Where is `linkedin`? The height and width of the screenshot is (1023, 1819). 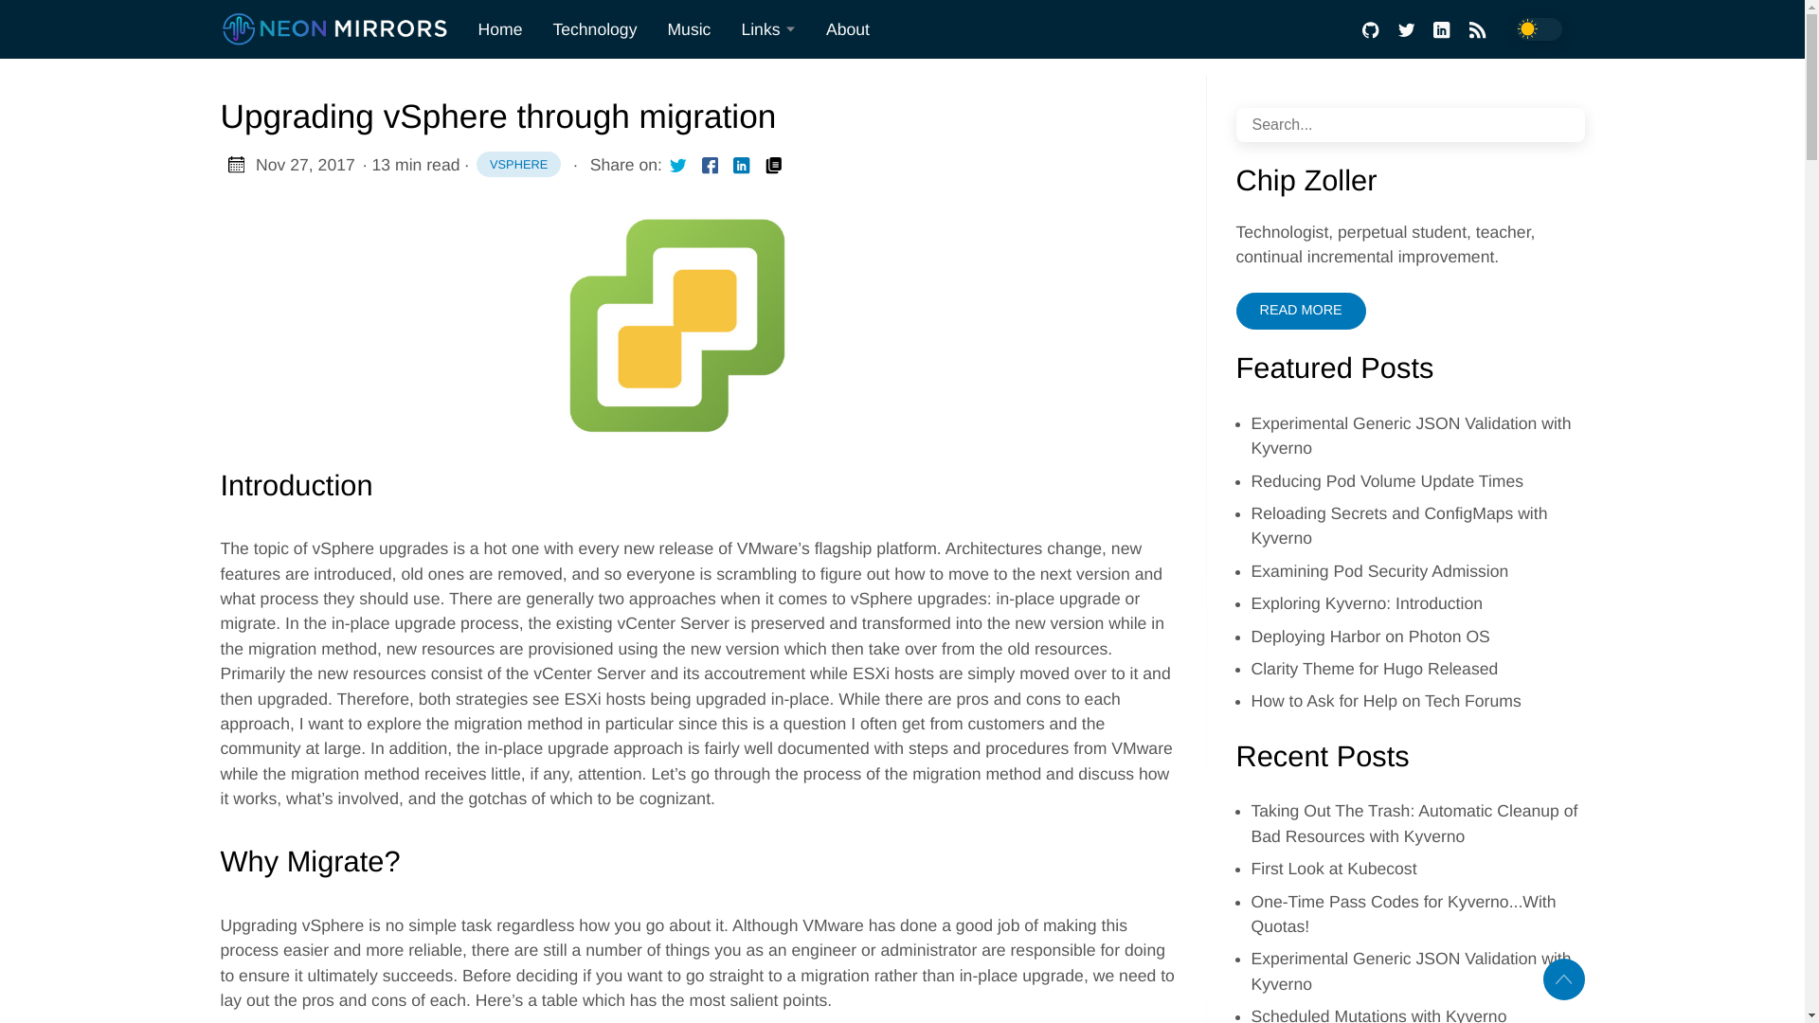 linkedin is located at coordinates (742, 164).